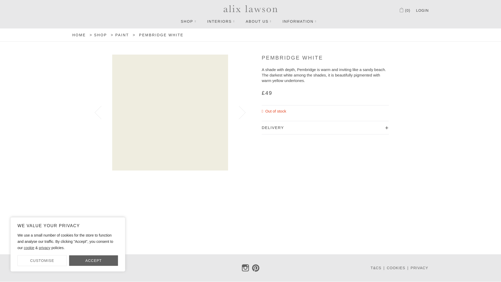 The image size is (501, 282). Describe the element at coordinates (42, 261) in the screenshot. I see `CUSTOMISE` at that location.